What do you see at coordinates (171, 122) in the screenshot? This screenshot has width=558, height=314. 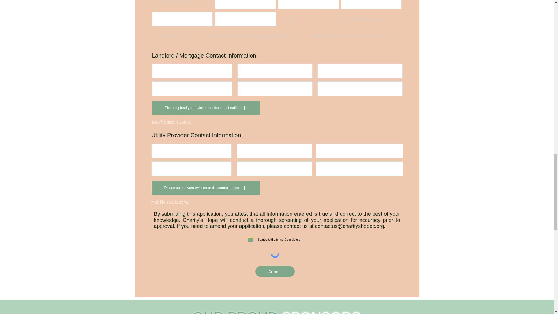 I see `Max file size is 25MB.` at bounding box center [171, 122].